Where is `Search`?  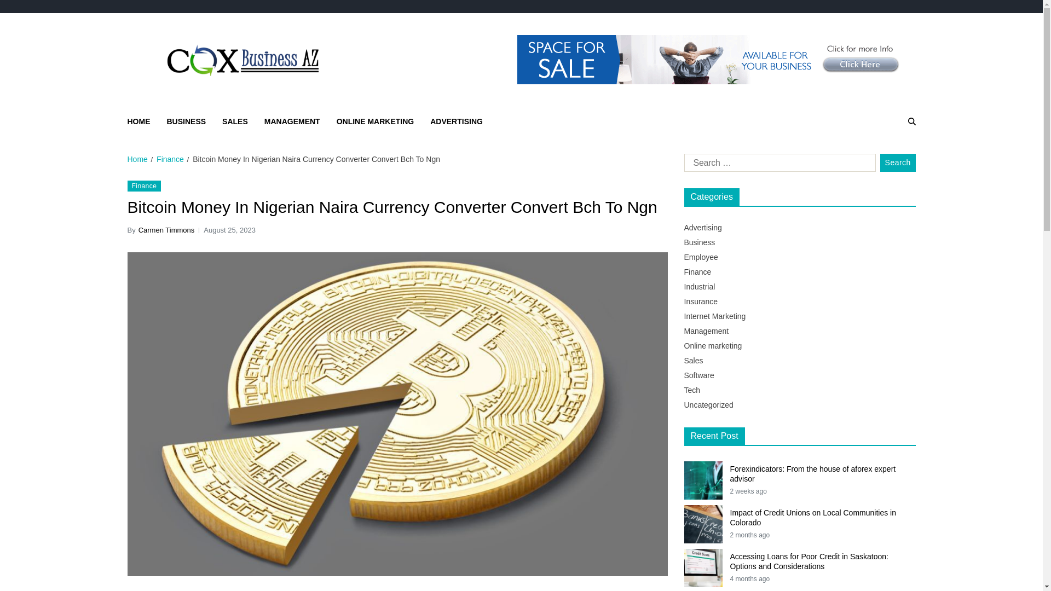 Search is located at coordinates (898, 163).